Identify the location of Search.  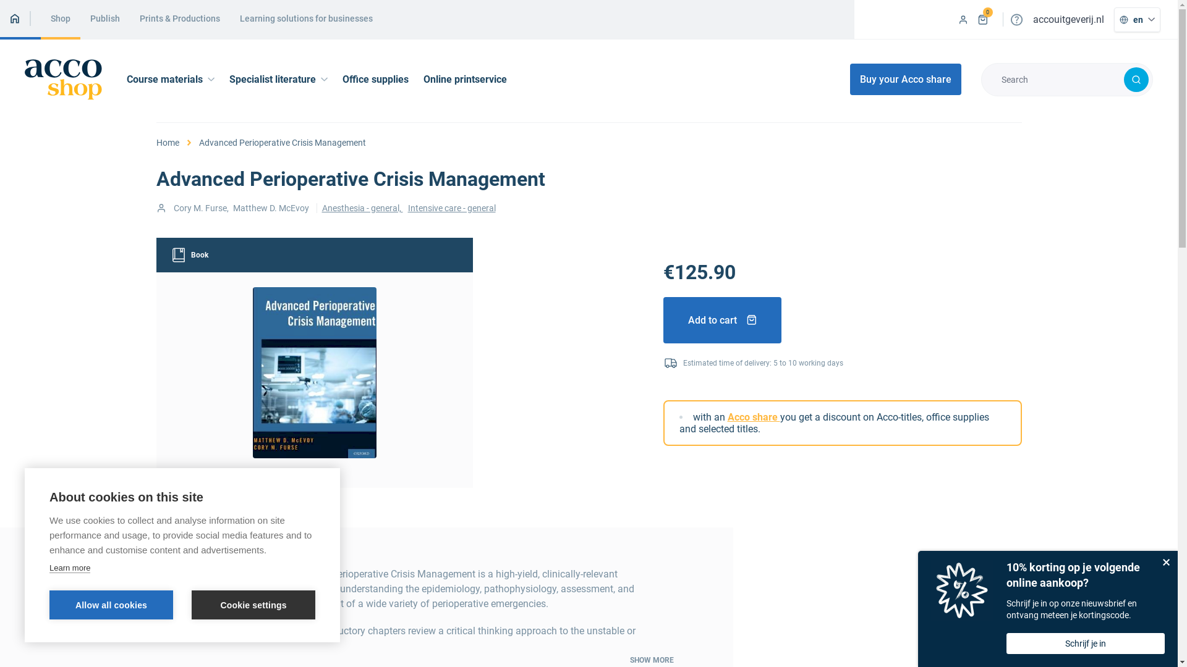
(1136, 80).